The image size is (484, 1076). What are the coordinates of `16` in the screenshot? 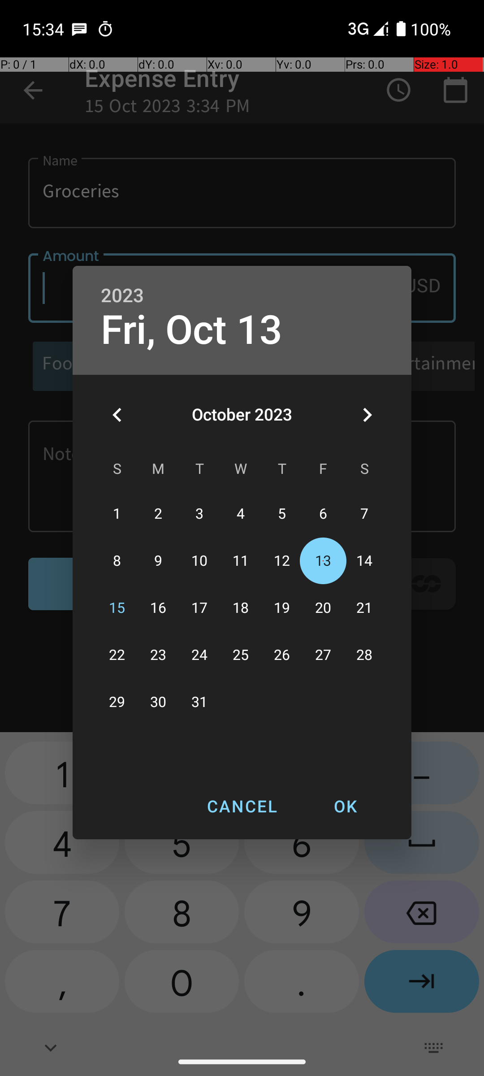 It's located at (158, 608).